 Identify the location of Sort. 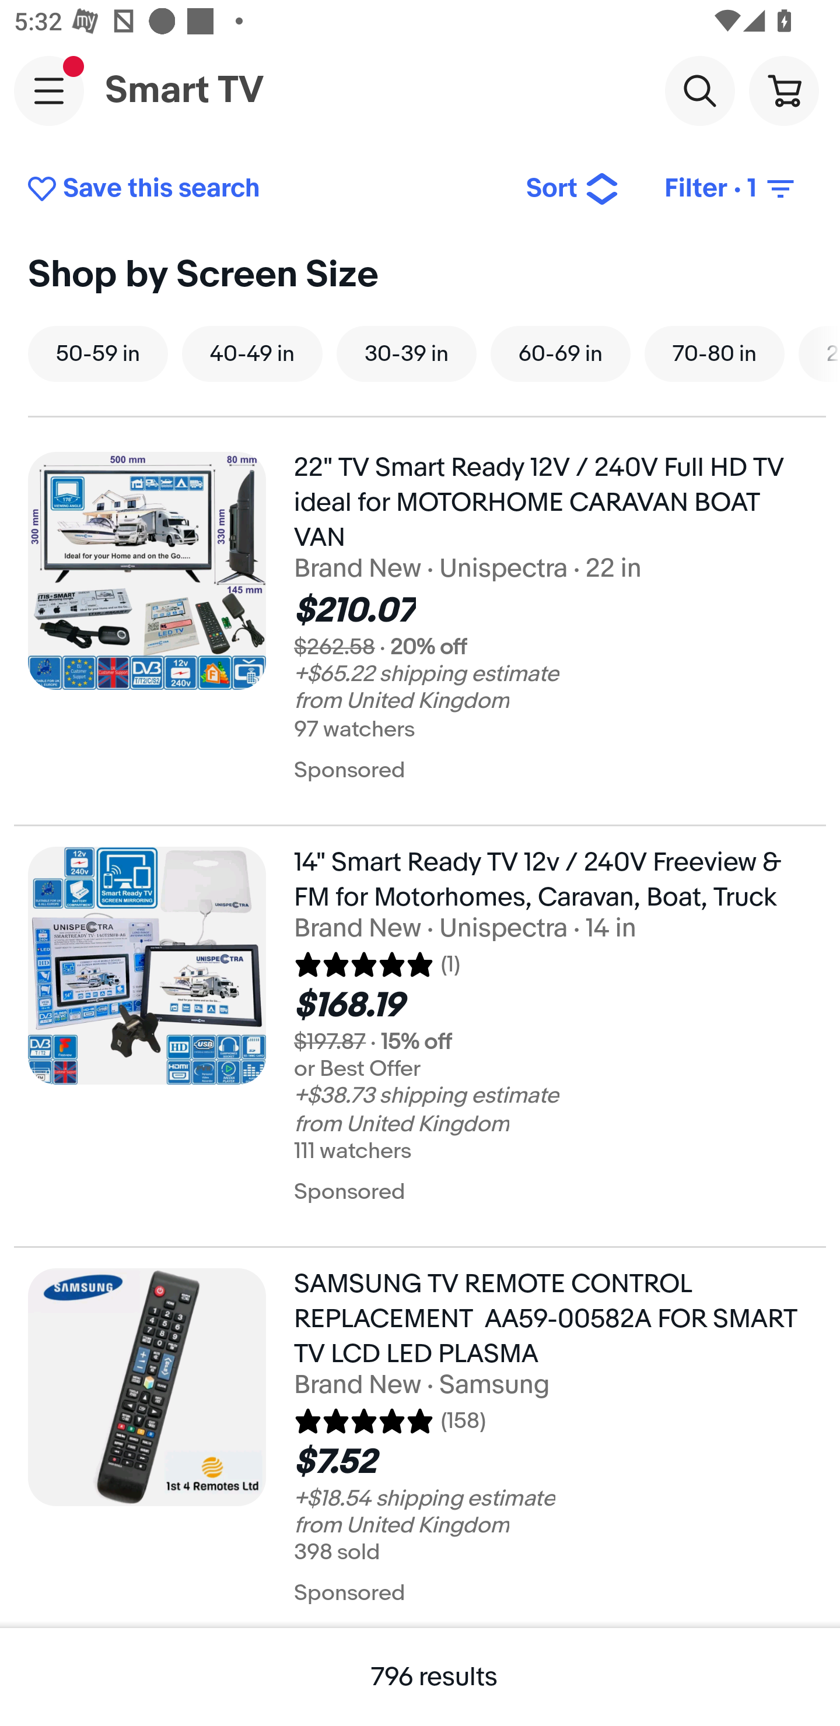
(573, 189).